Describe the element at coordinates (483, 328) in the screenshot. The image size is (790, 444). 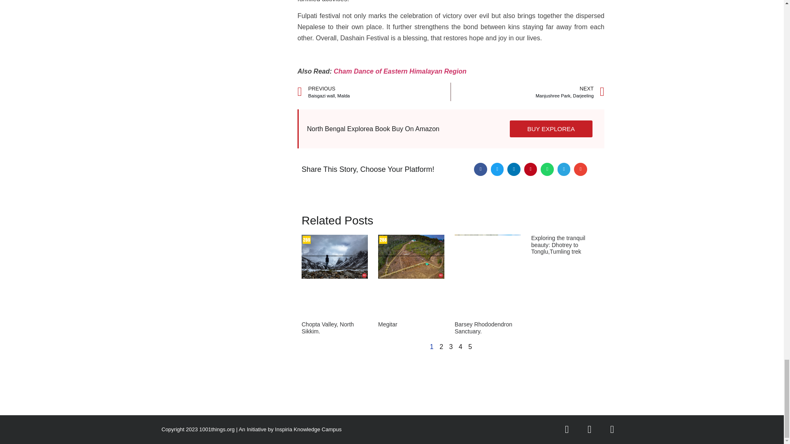
I see `Barsey Rhododendron Sanctuary.` at that location.